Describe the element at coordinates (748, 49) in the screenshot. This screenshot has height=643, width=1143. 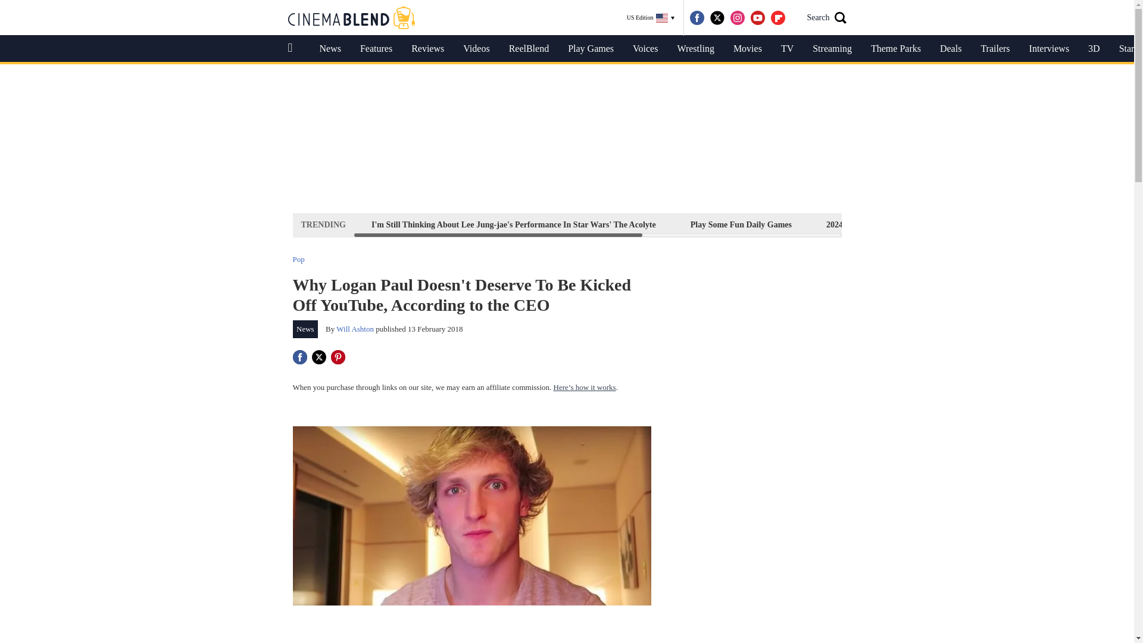
I see `Movies` at that location.